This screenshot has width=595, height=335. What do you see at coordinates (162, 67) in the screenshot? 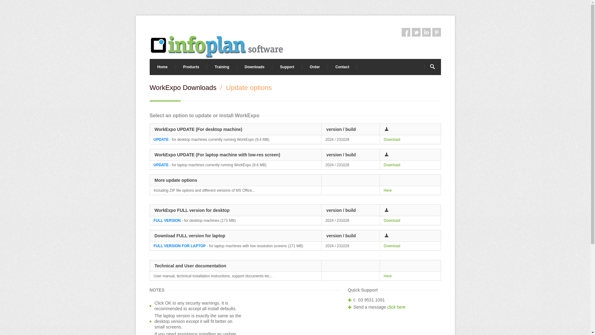
I see `Home` at bounding box center [162, 67].